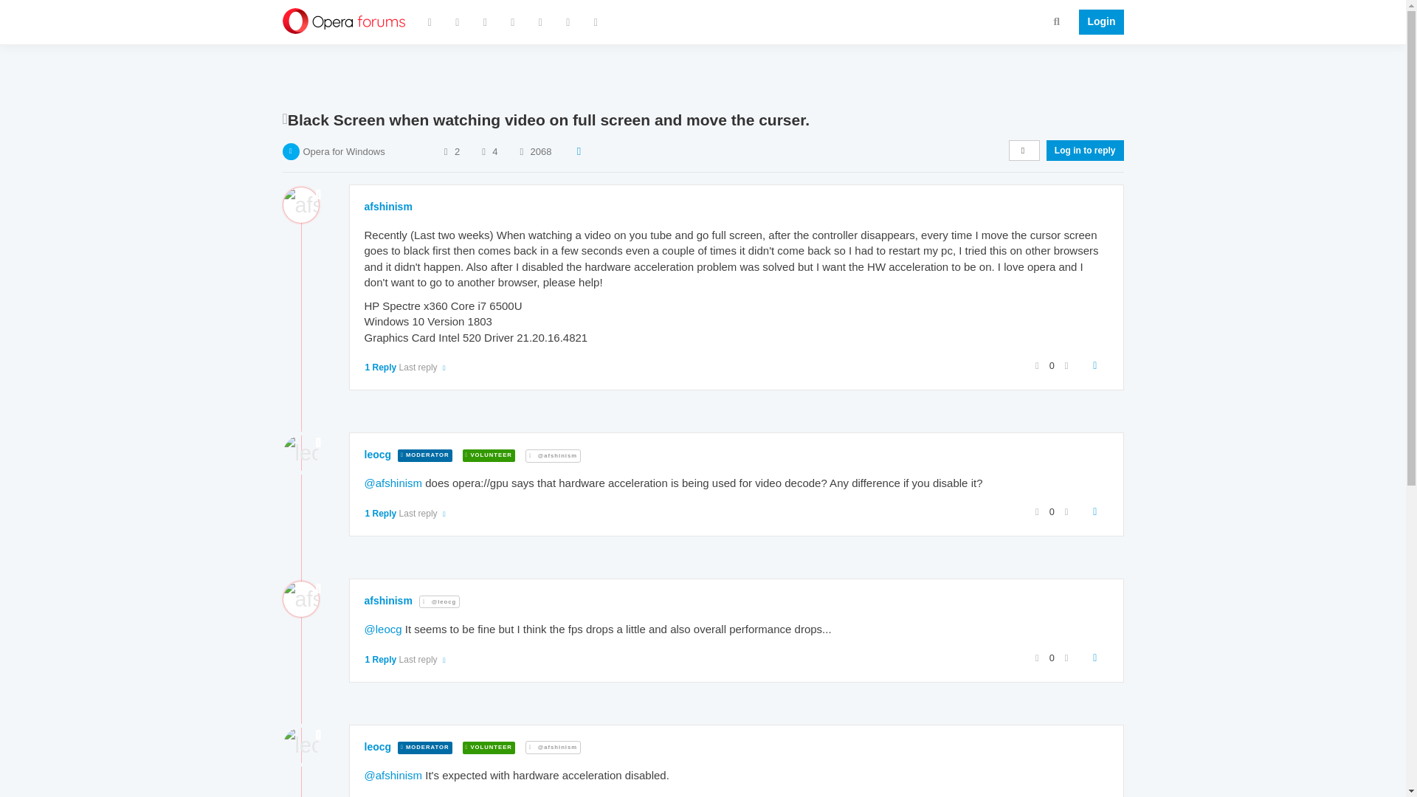  I want to click on afshinism, so click(388, 207).